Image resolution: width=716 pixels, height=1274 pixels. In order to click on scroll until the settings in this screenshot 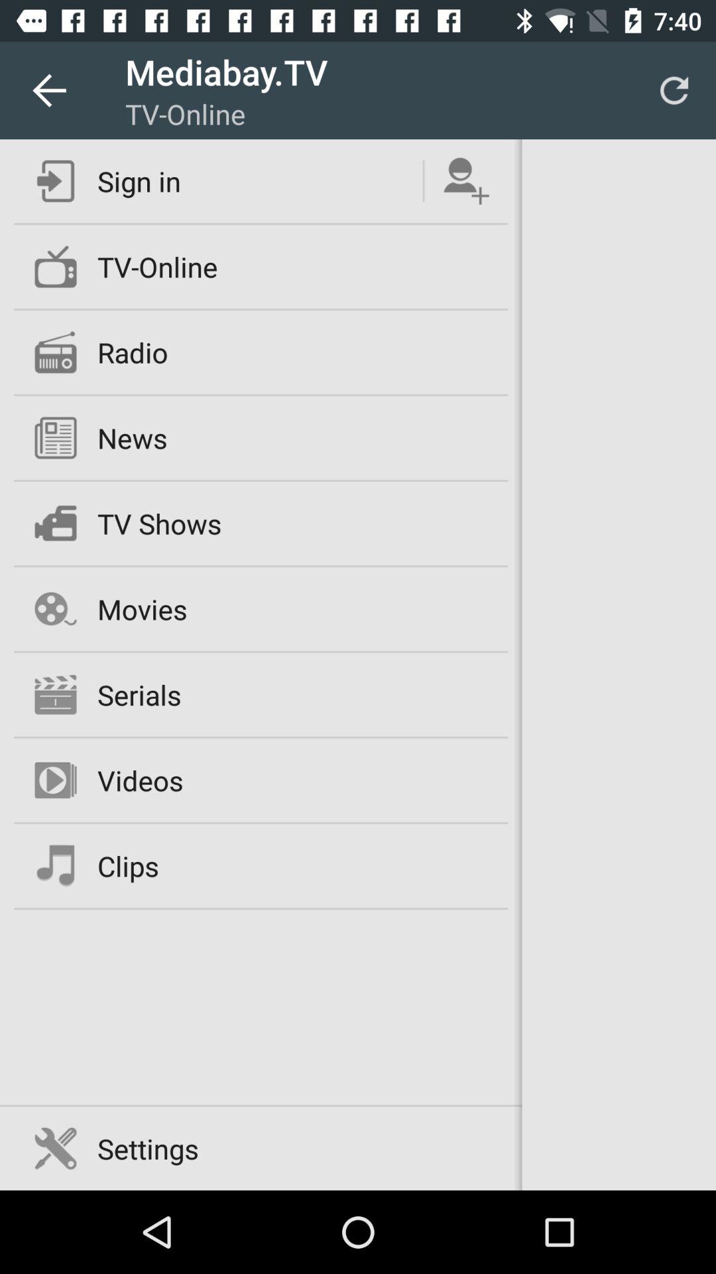, I will do `click(148, 1148)`.